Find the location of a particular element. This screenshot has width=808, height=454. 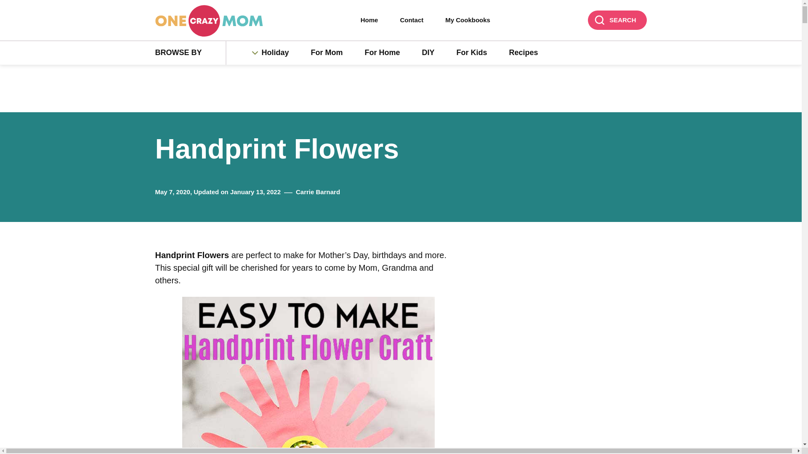

Carrie Barnard is located at coordinates (318, 192).